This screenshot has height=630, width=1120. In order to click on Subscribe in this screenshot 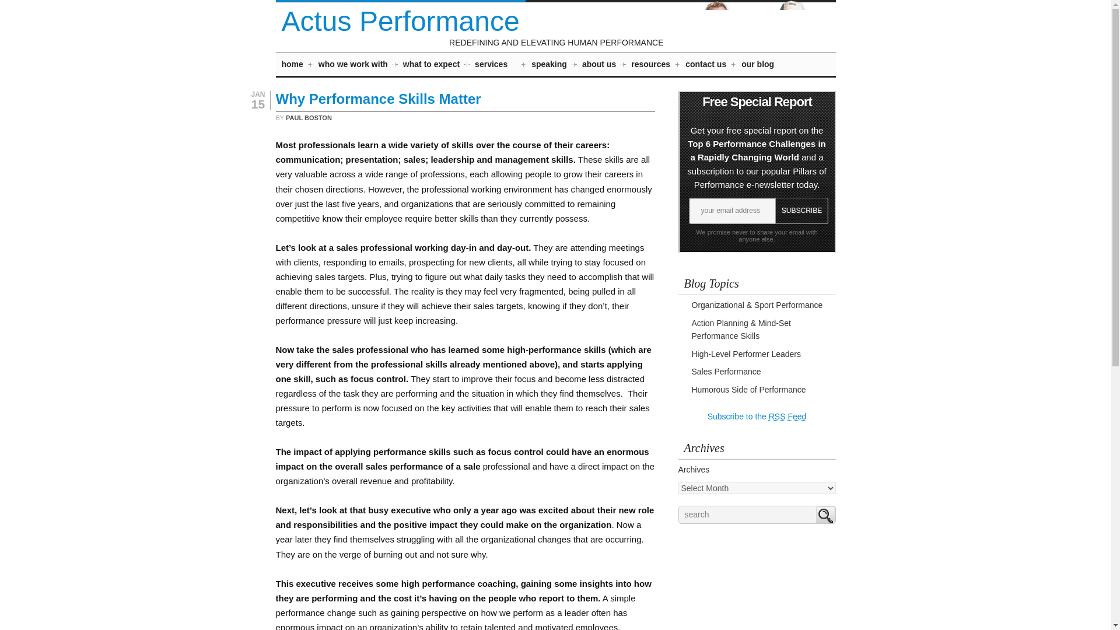, I will do `click(802, 211)`.